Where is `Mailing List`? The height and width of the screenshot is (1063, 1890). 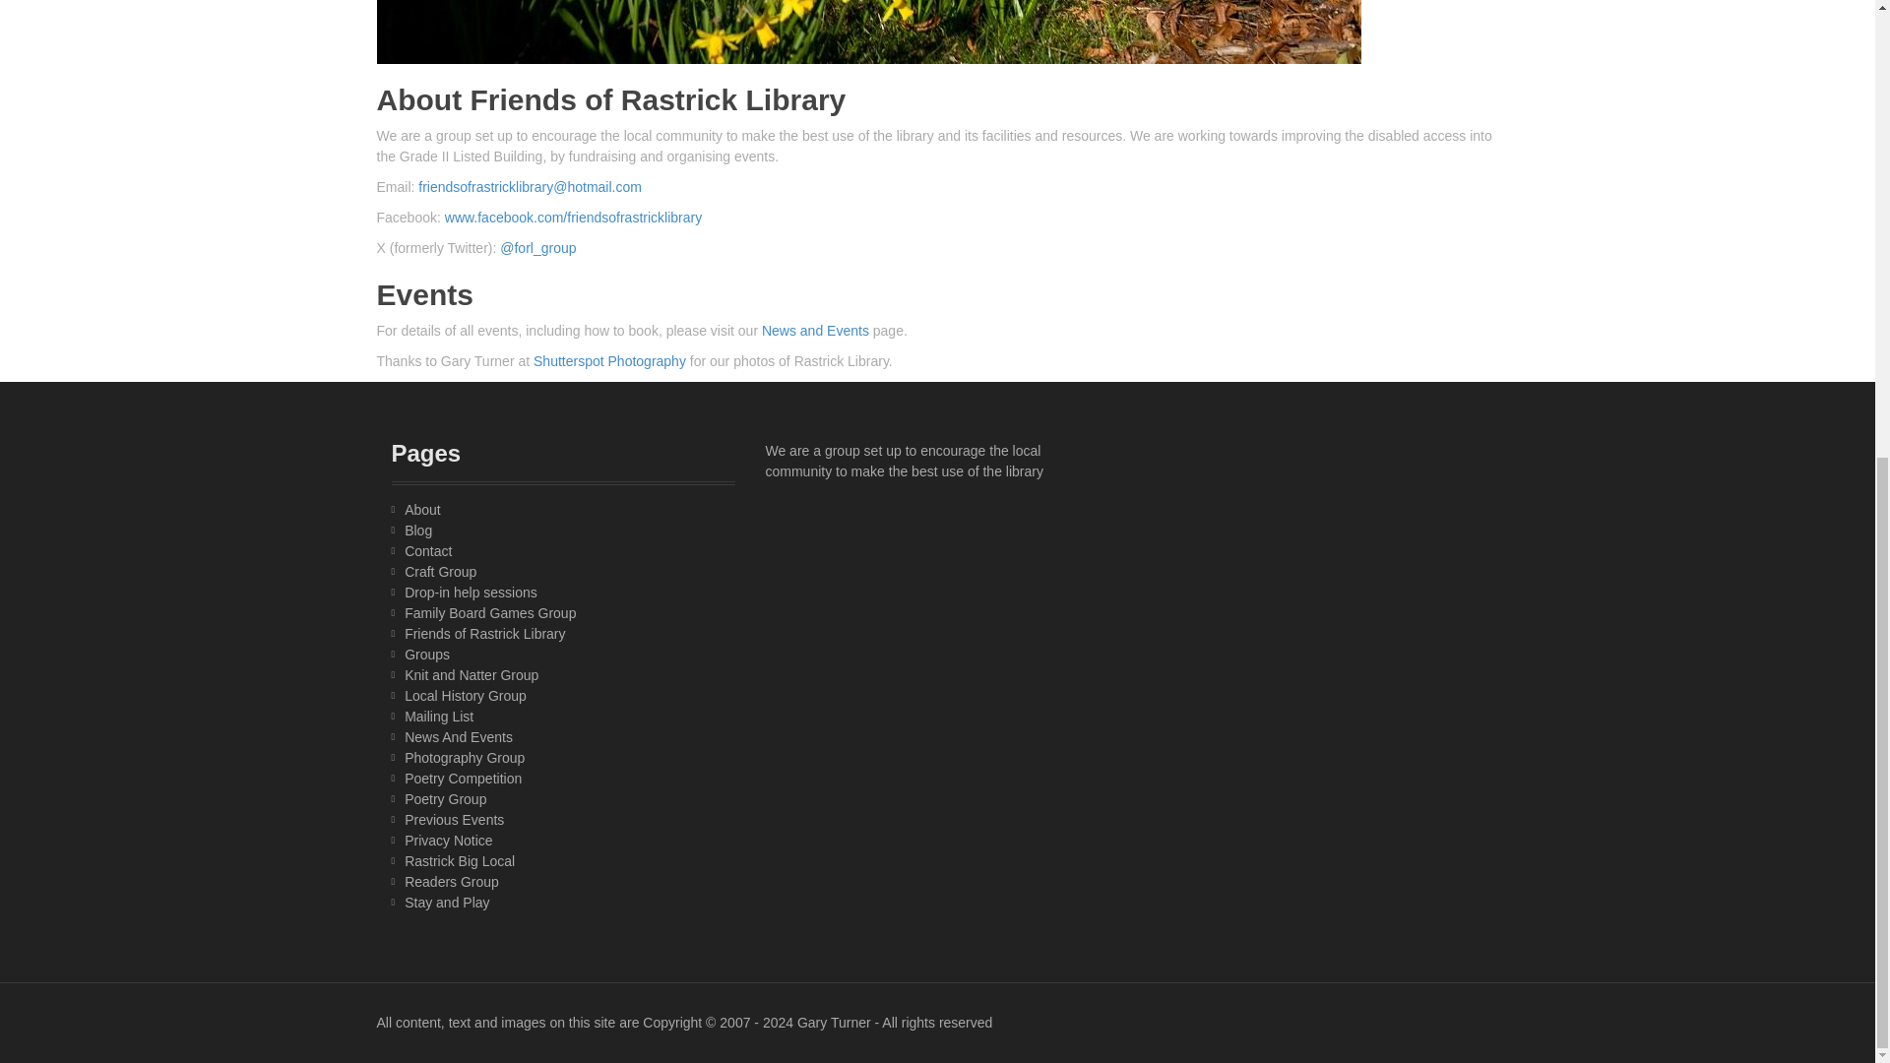
Mailing List is located at coordinates (439, 717).